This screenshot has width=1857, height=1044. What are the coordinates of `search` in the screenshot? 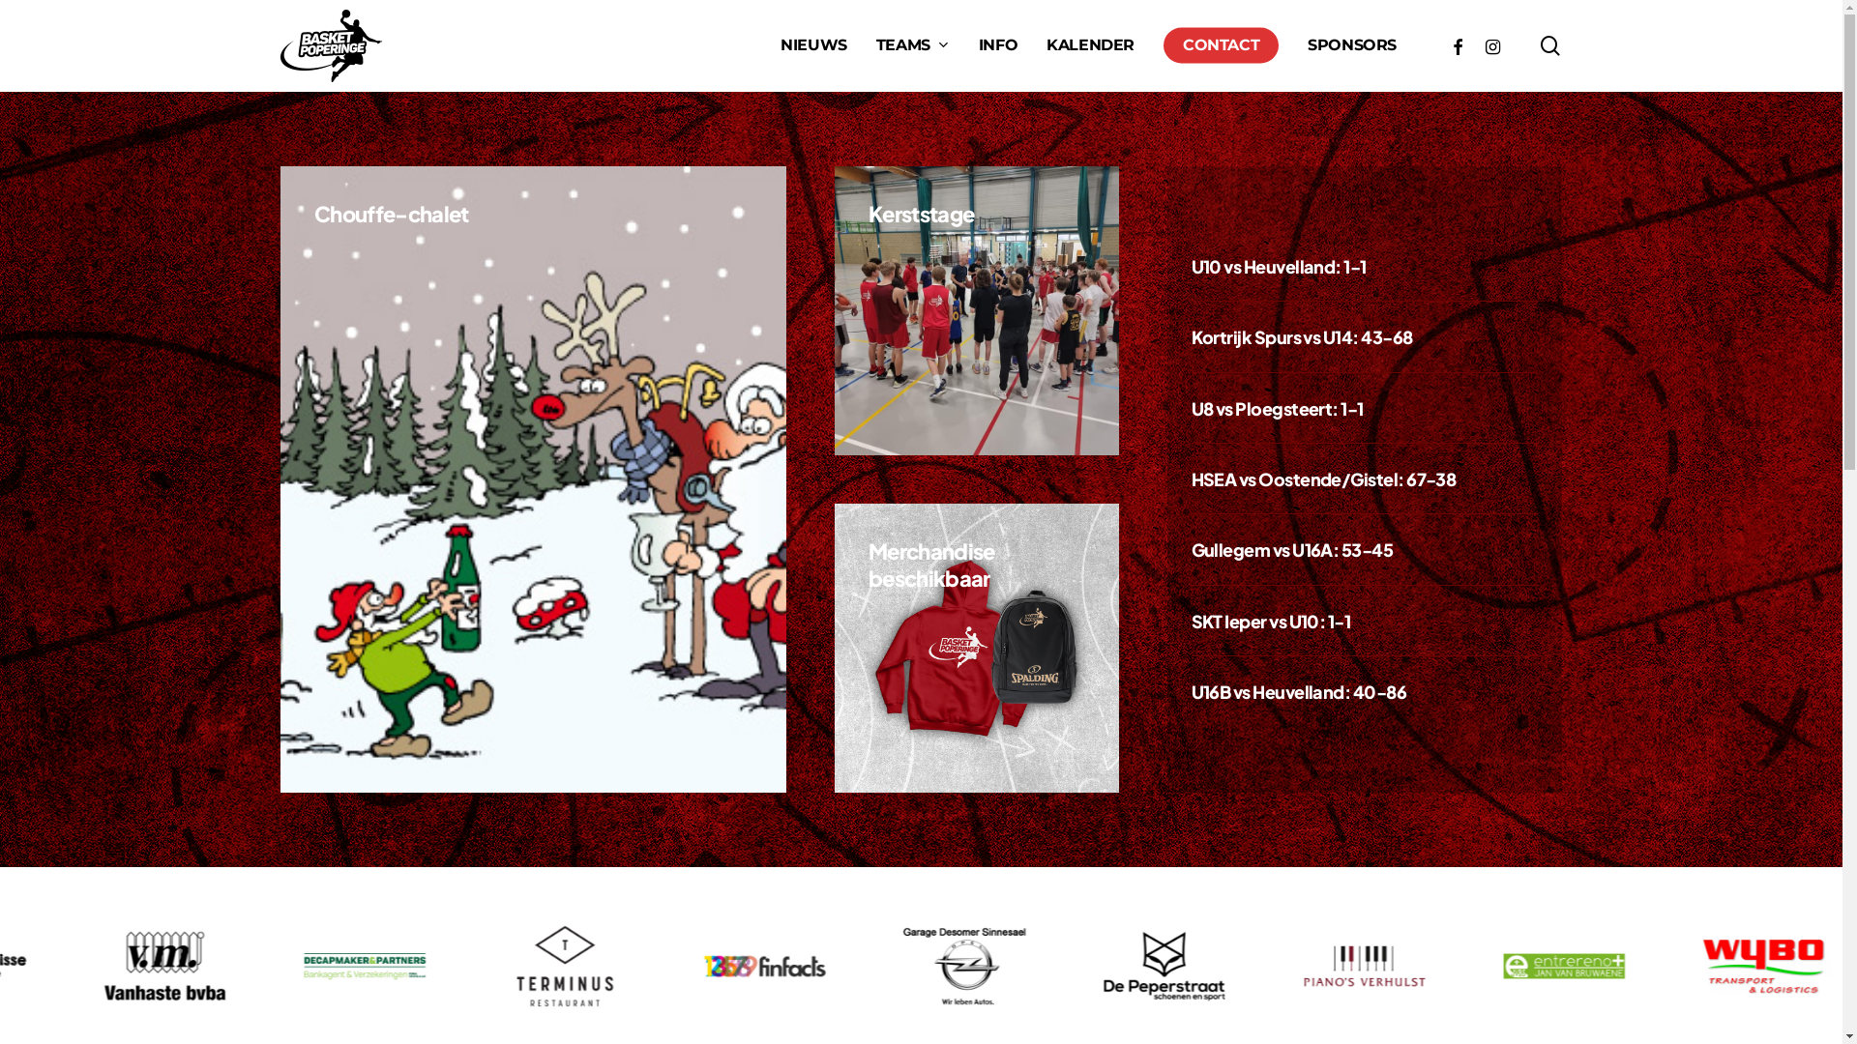 It's located at (1550, 46).